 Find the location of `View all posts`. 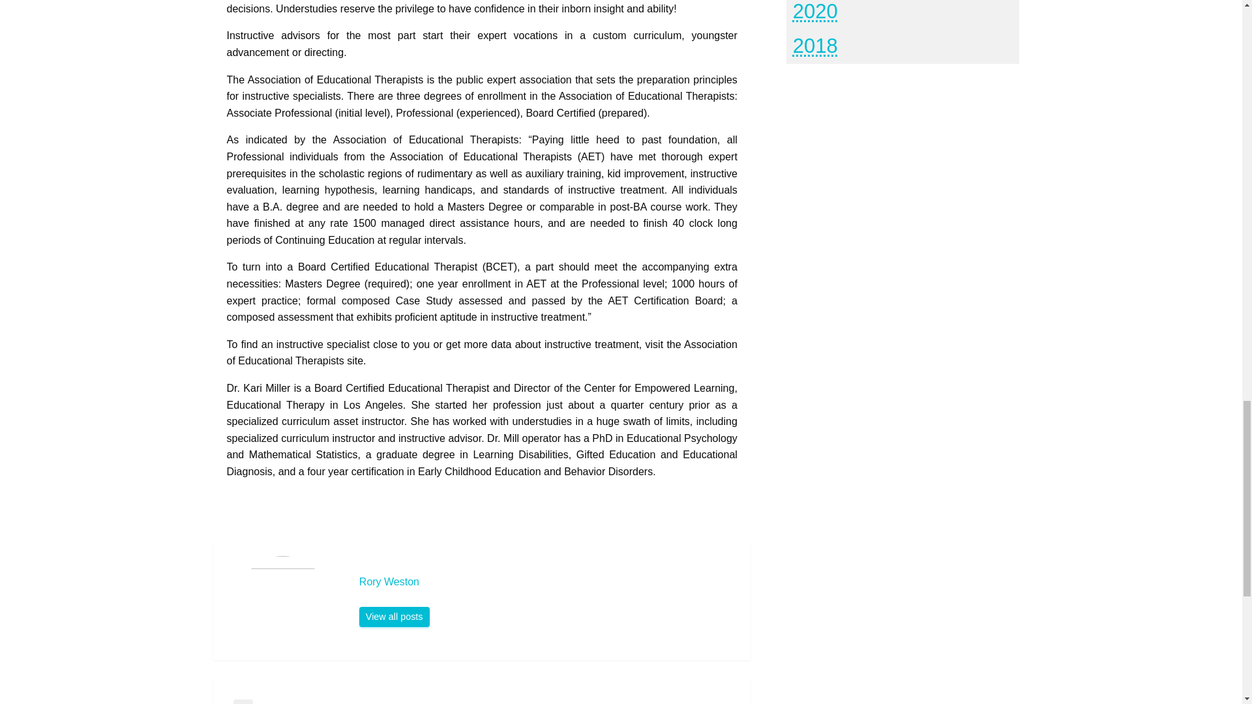

View all posts is located at coordinates (394, 617).